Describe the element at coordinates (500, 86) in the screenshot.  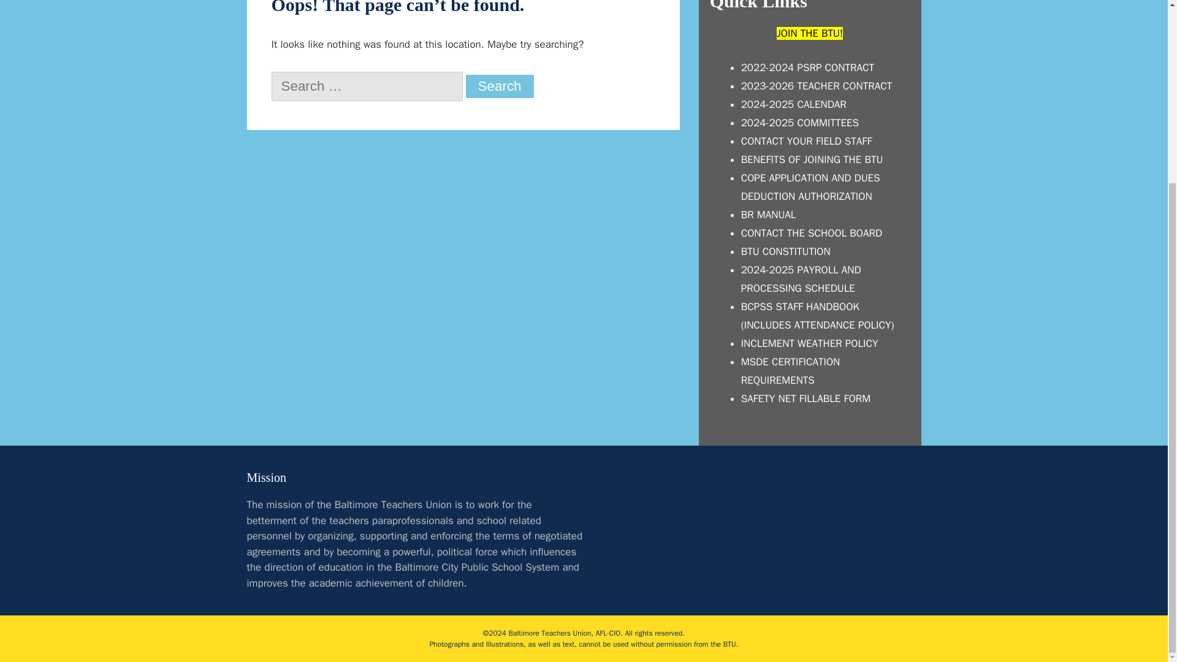
I see `Search` at that location.